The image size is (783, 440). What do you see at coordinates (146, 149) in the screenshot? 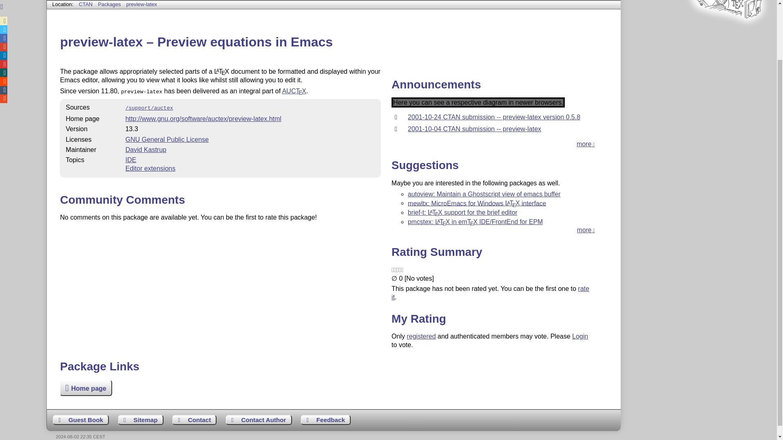
I see `David Kastrup` at bounding box center [146, 149].